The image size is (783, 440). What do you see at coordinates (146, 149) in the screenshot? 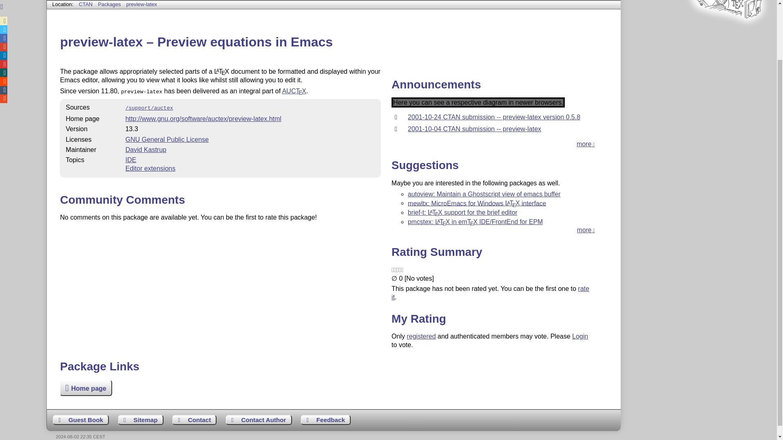
I see `David Kastrup` at bounding box center [146, 149].